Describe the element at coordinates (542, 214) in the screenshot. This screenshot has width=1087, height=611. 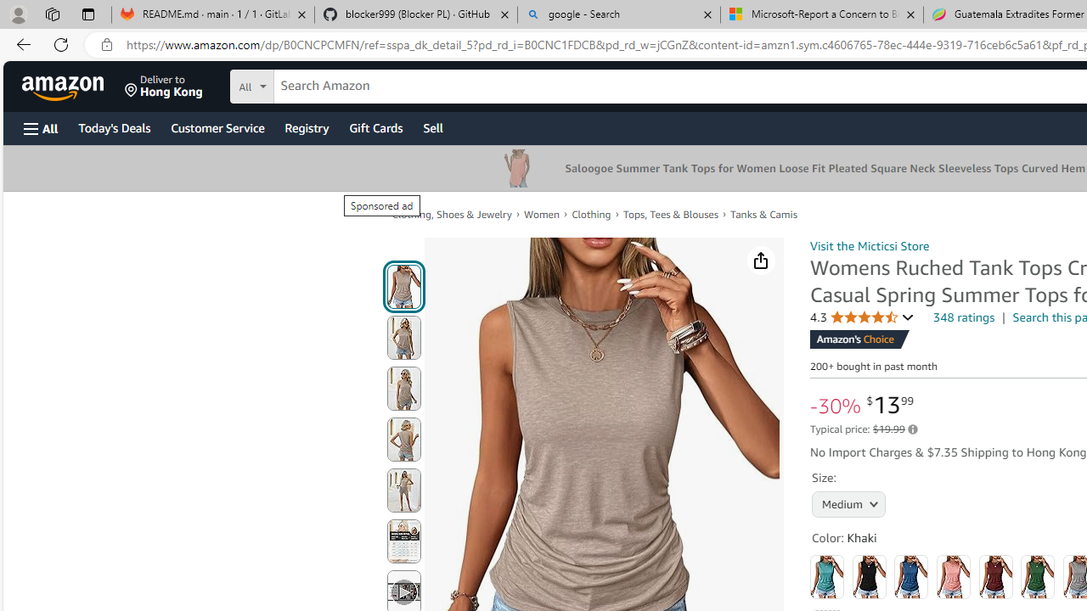
I see `Women` at that location.